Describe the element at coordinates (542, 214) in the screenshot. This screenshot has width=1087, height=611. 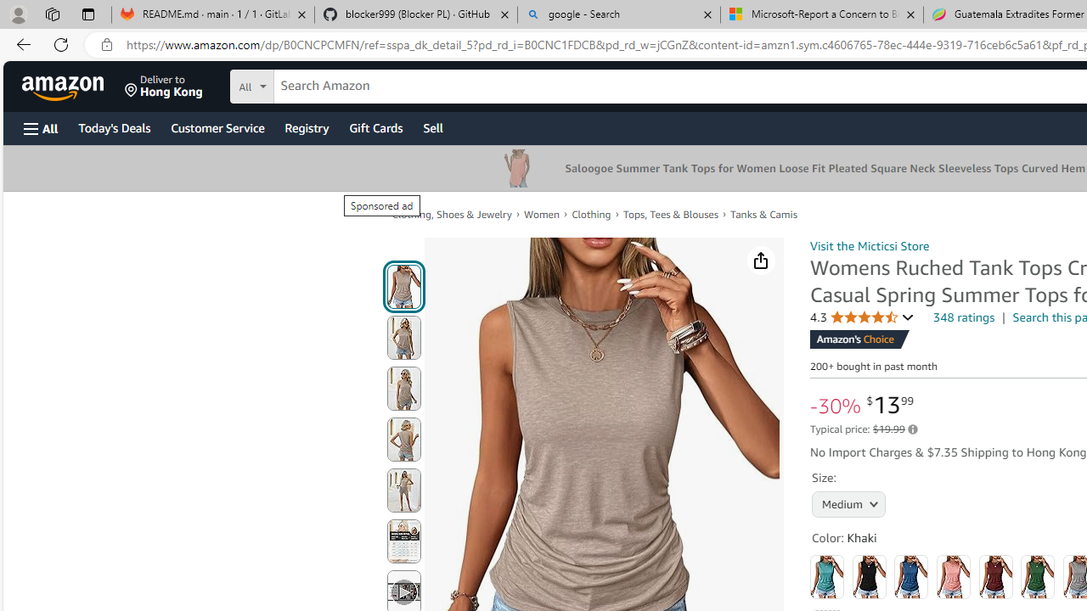
I see `Women` at that location.